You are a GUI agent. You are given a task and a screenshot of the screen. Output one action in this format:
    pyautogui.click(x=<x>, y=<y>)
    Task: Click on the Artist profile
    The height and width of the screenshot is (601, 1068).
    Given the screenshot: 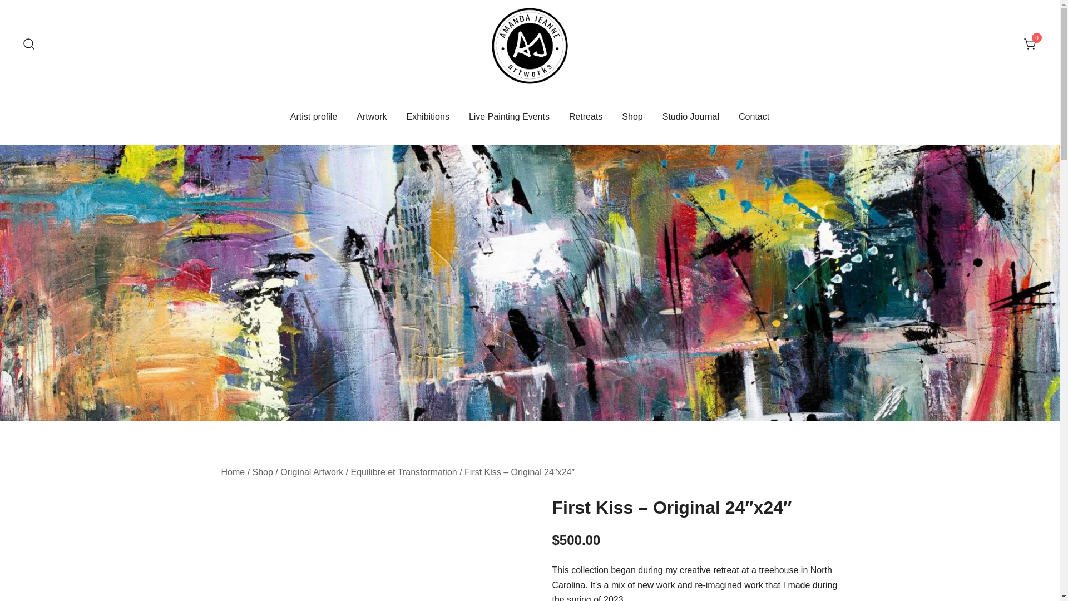 What is the action you would take?
    pyautogui.click(x=314, y=117)
    